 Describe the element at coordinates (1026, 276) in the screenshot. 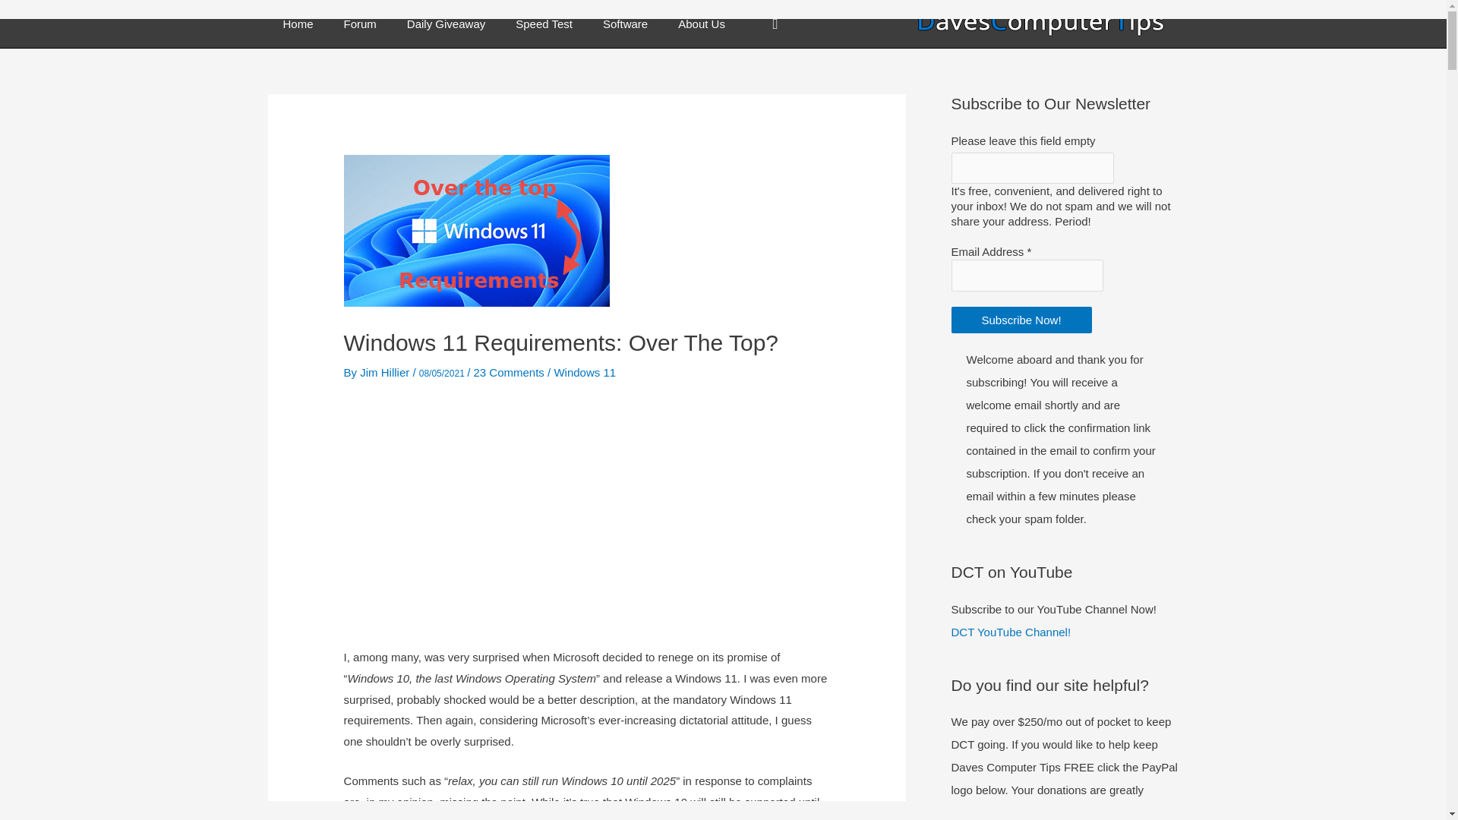

I see `Email Address` at that location.